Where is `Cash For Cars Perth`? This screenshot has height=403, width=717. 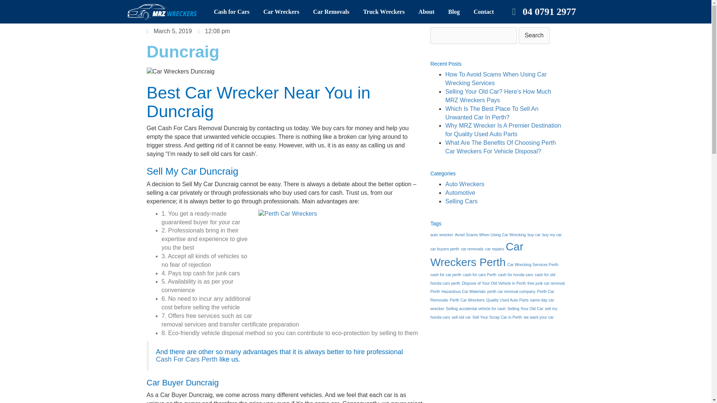 Cash For Cars Perth is located at coordinates (187, 359).